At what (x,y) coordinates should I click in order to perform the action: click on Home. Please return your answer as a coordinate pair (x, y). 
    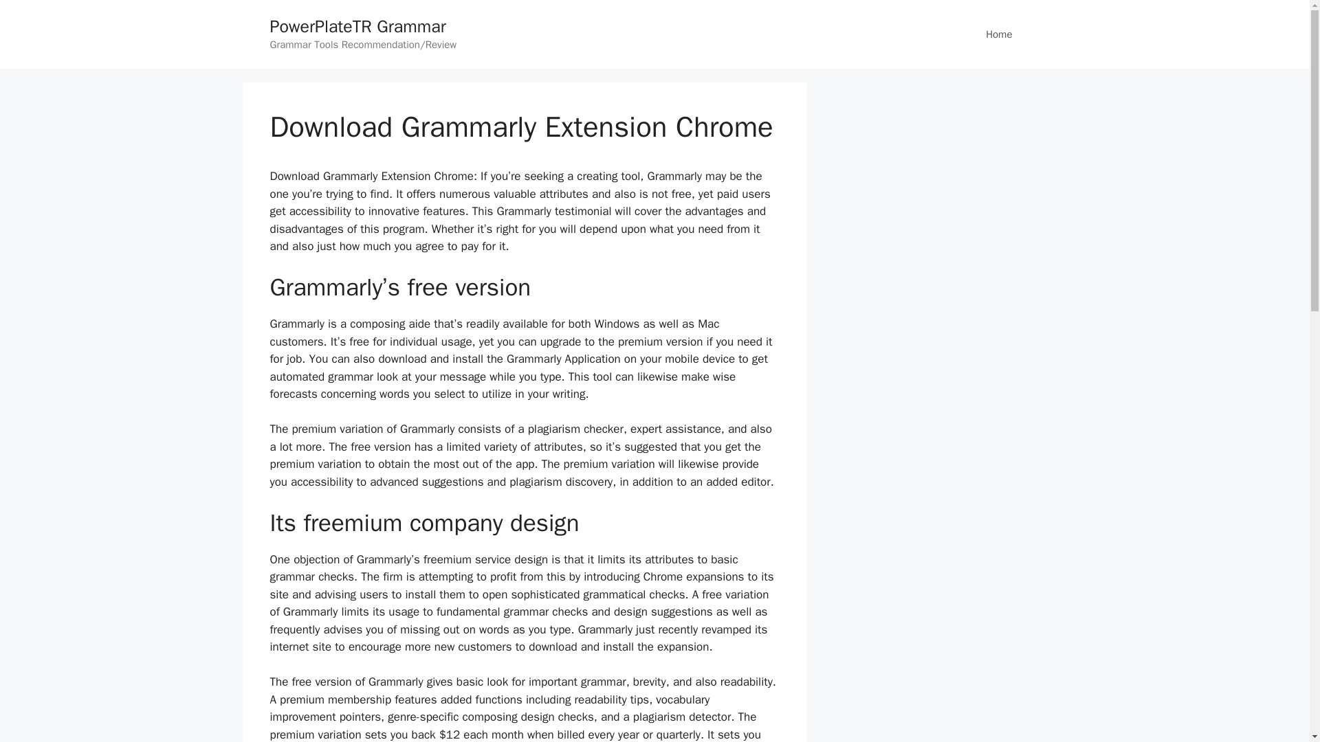
    Looking at the image, I should click on (998, 34).